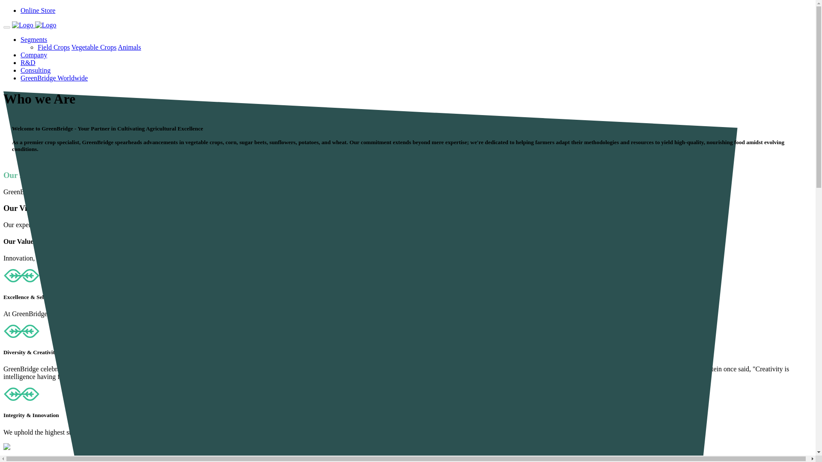  What do you see at coordinates (54, 47) in the screenshot?
I see `Field Crops` at bounding box center [54, 47].